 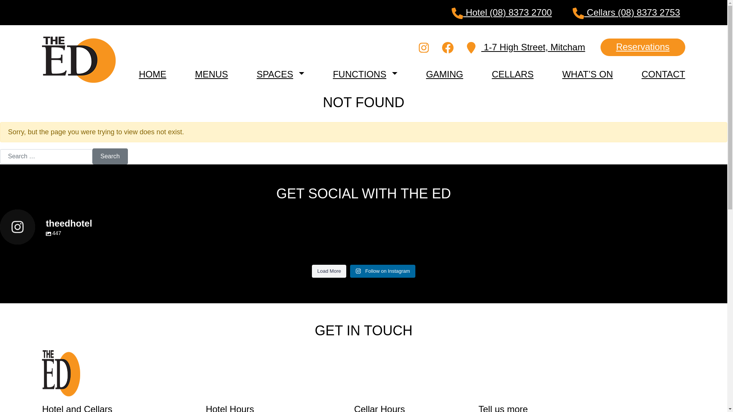 I want to click on Load More, so click(x=329, y=271).